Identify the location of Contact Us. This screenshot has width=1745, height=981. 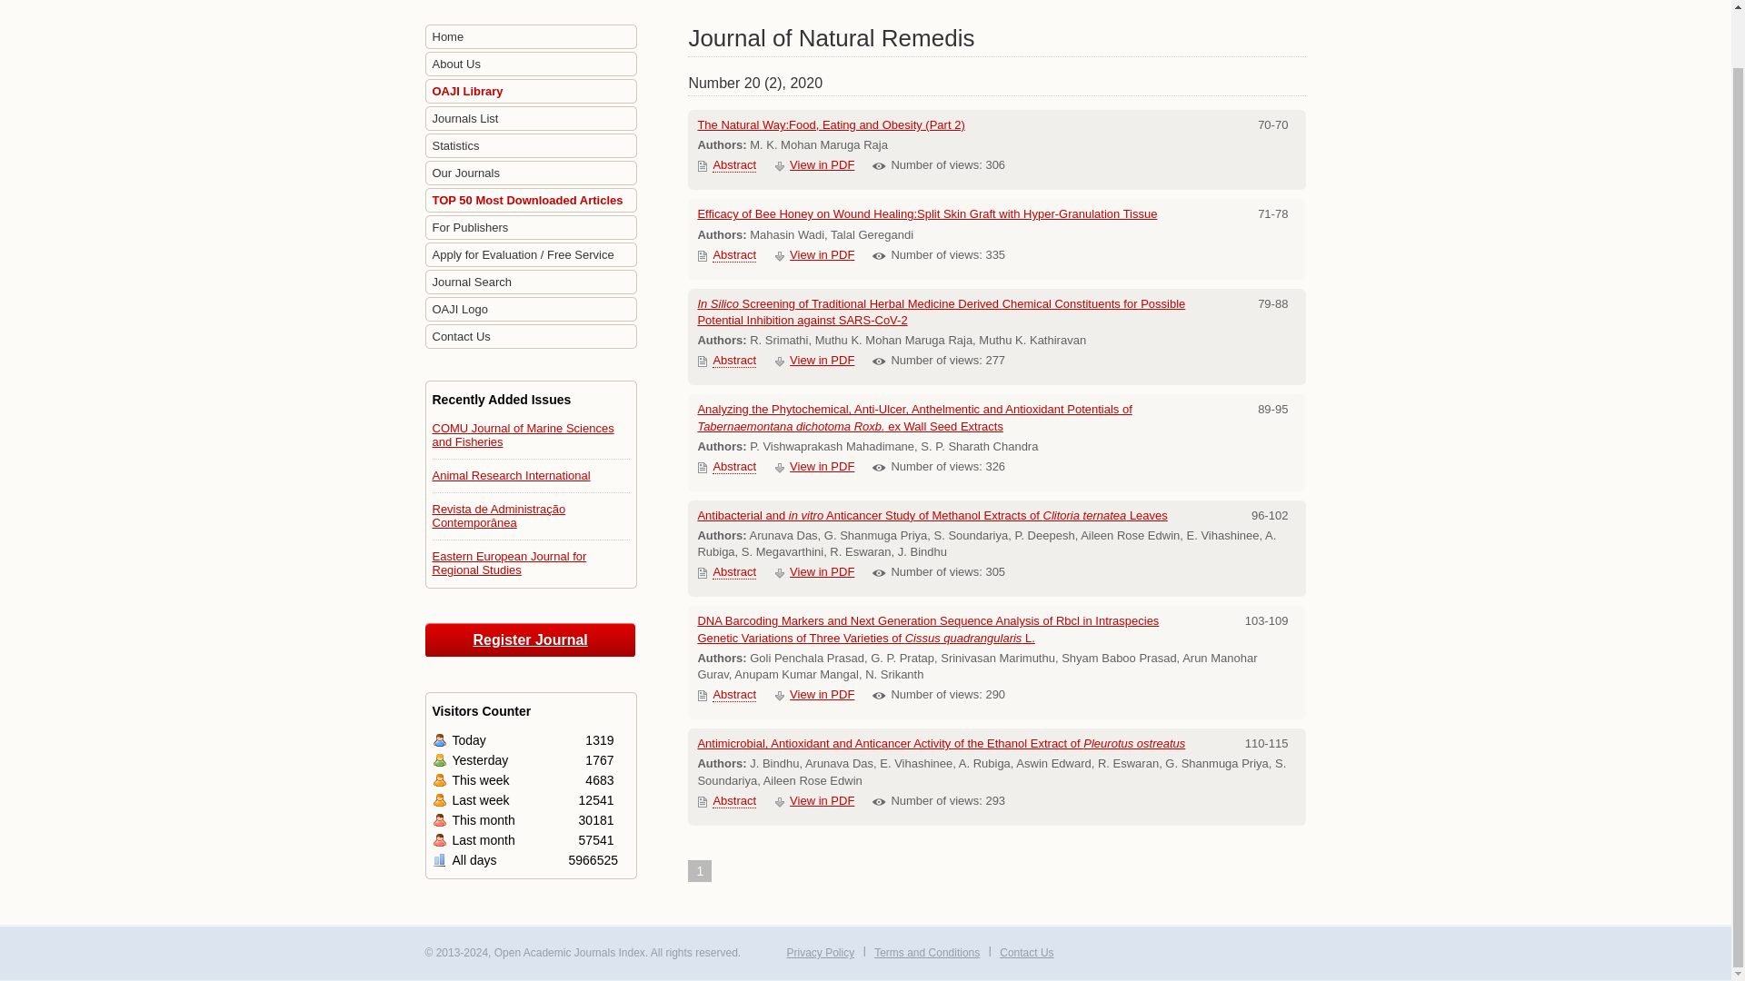
(531, 337).